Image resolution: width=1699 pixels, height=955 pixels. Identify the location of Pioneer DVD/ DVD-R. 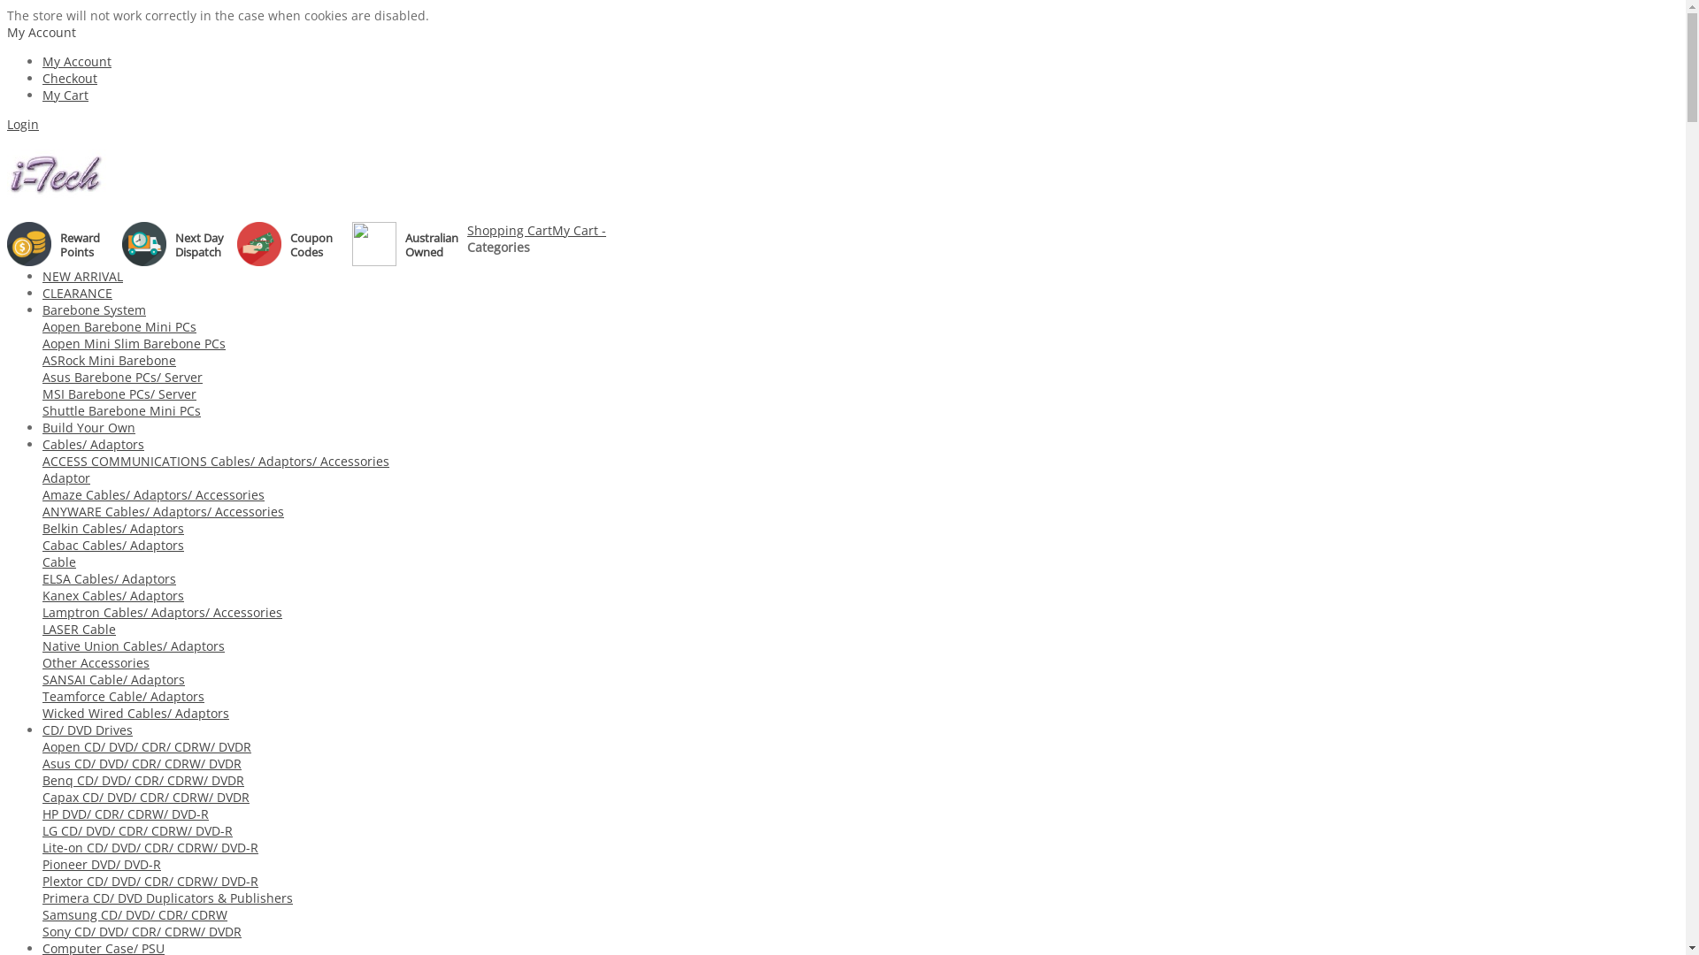
(102, 865).